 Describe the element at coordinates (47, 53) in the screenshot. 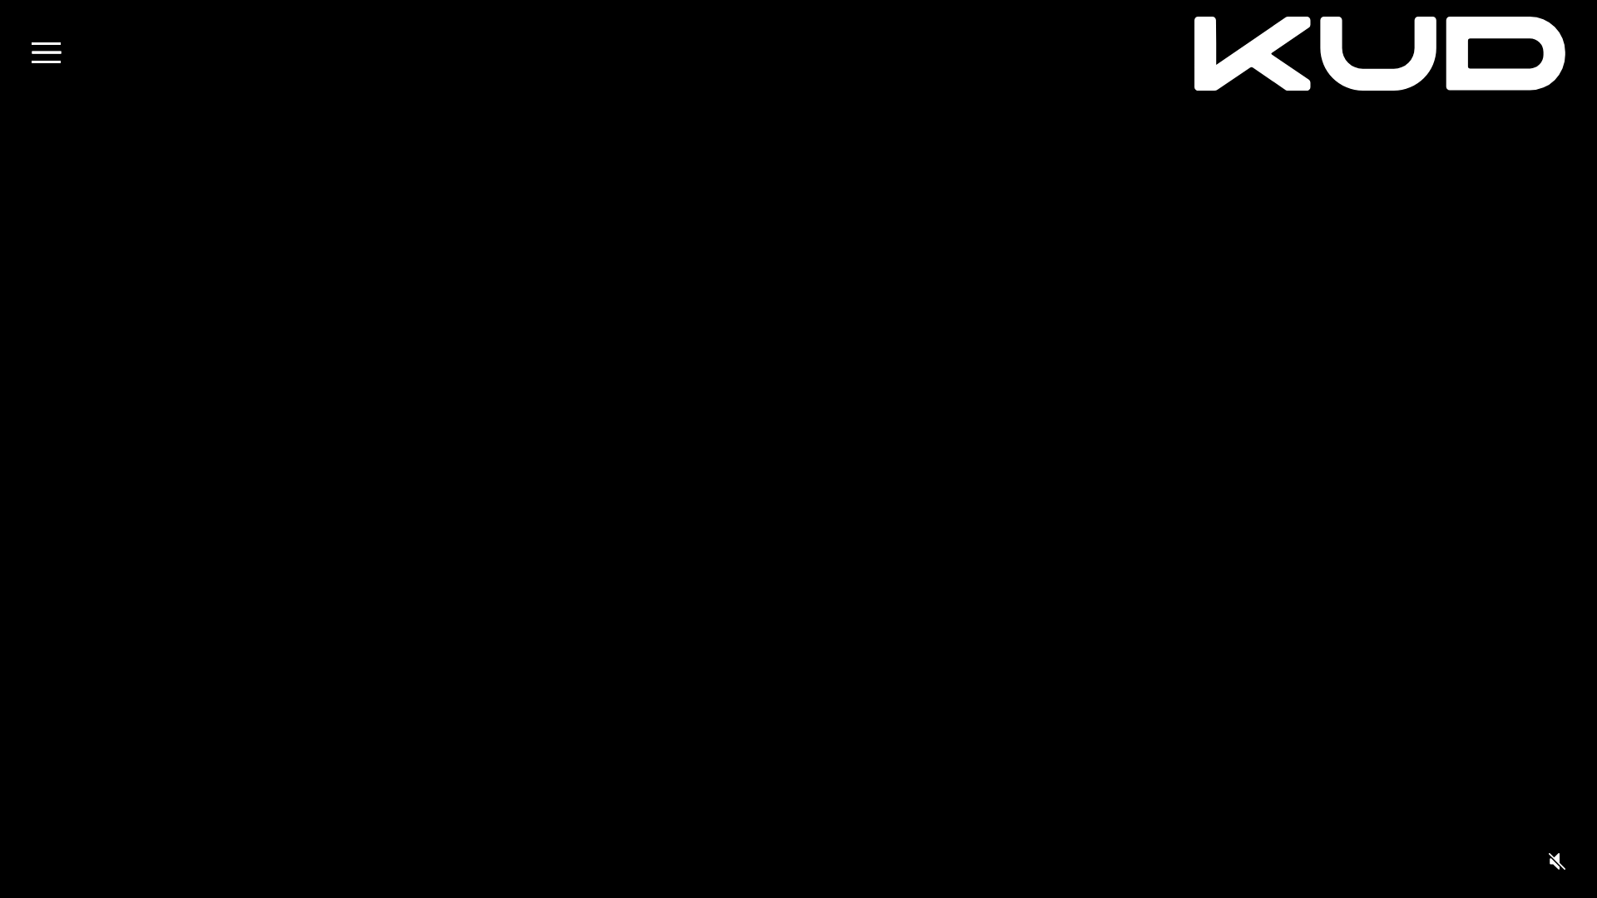

I see `Menu` at that location.